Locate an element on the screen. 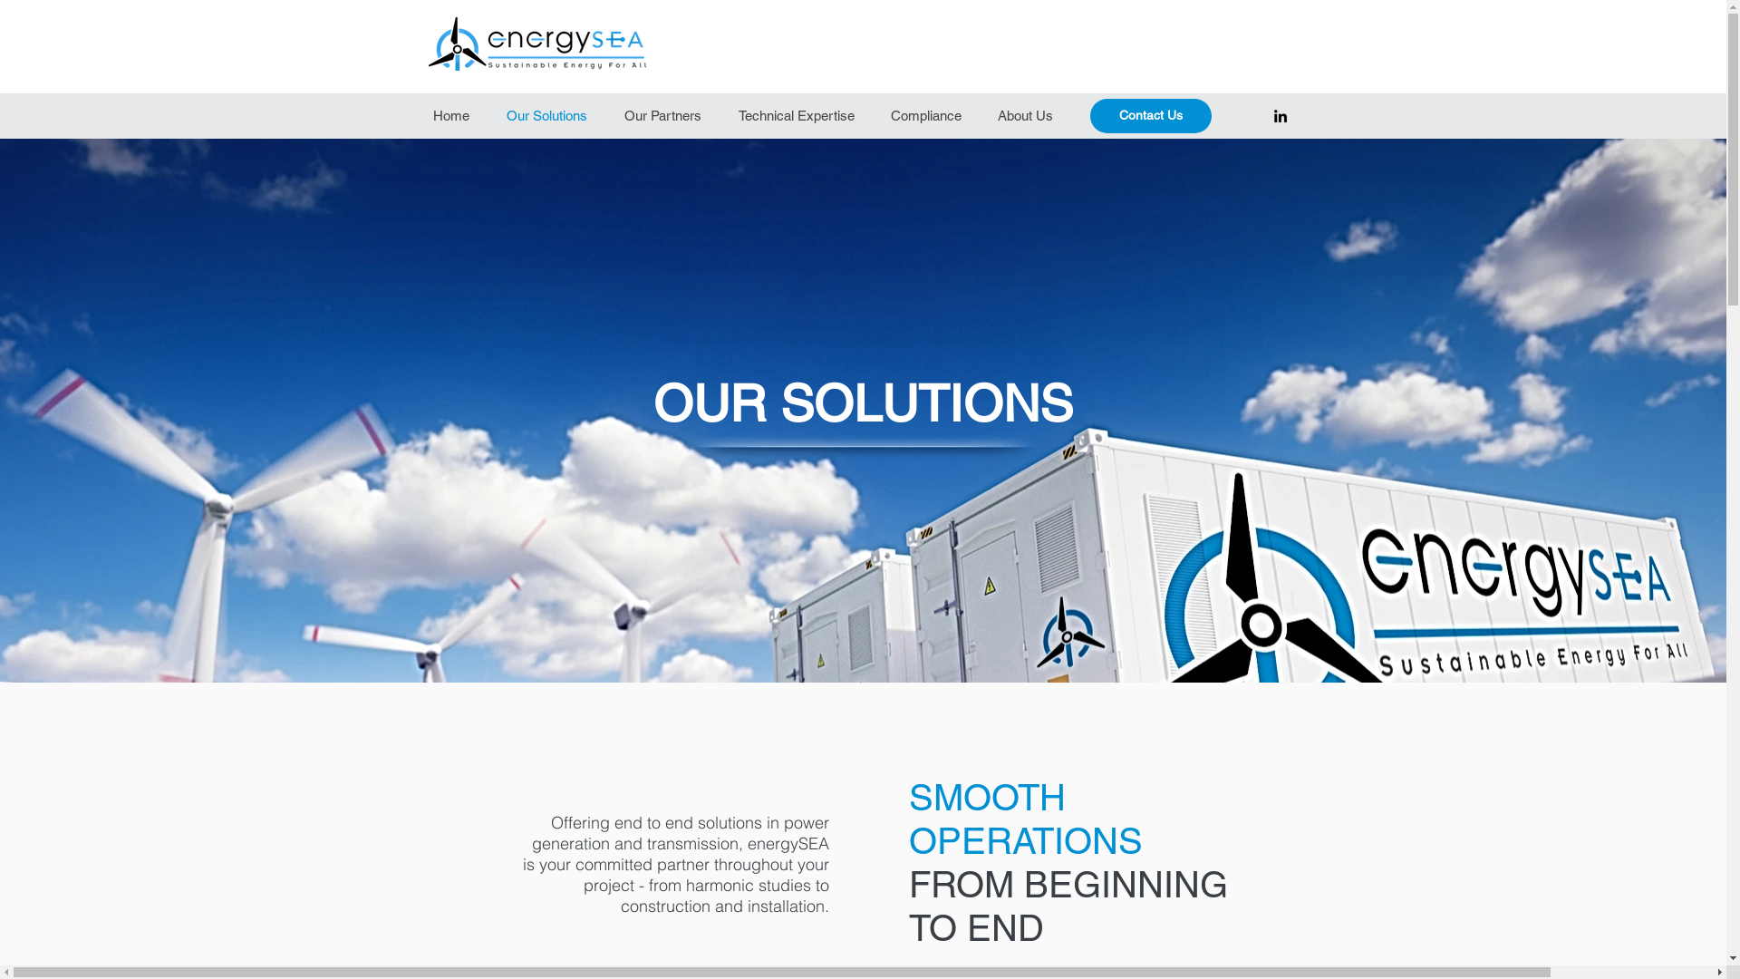 This screenshot has width=1740, height=979. Our Partners is located at coordinates (666, 116).